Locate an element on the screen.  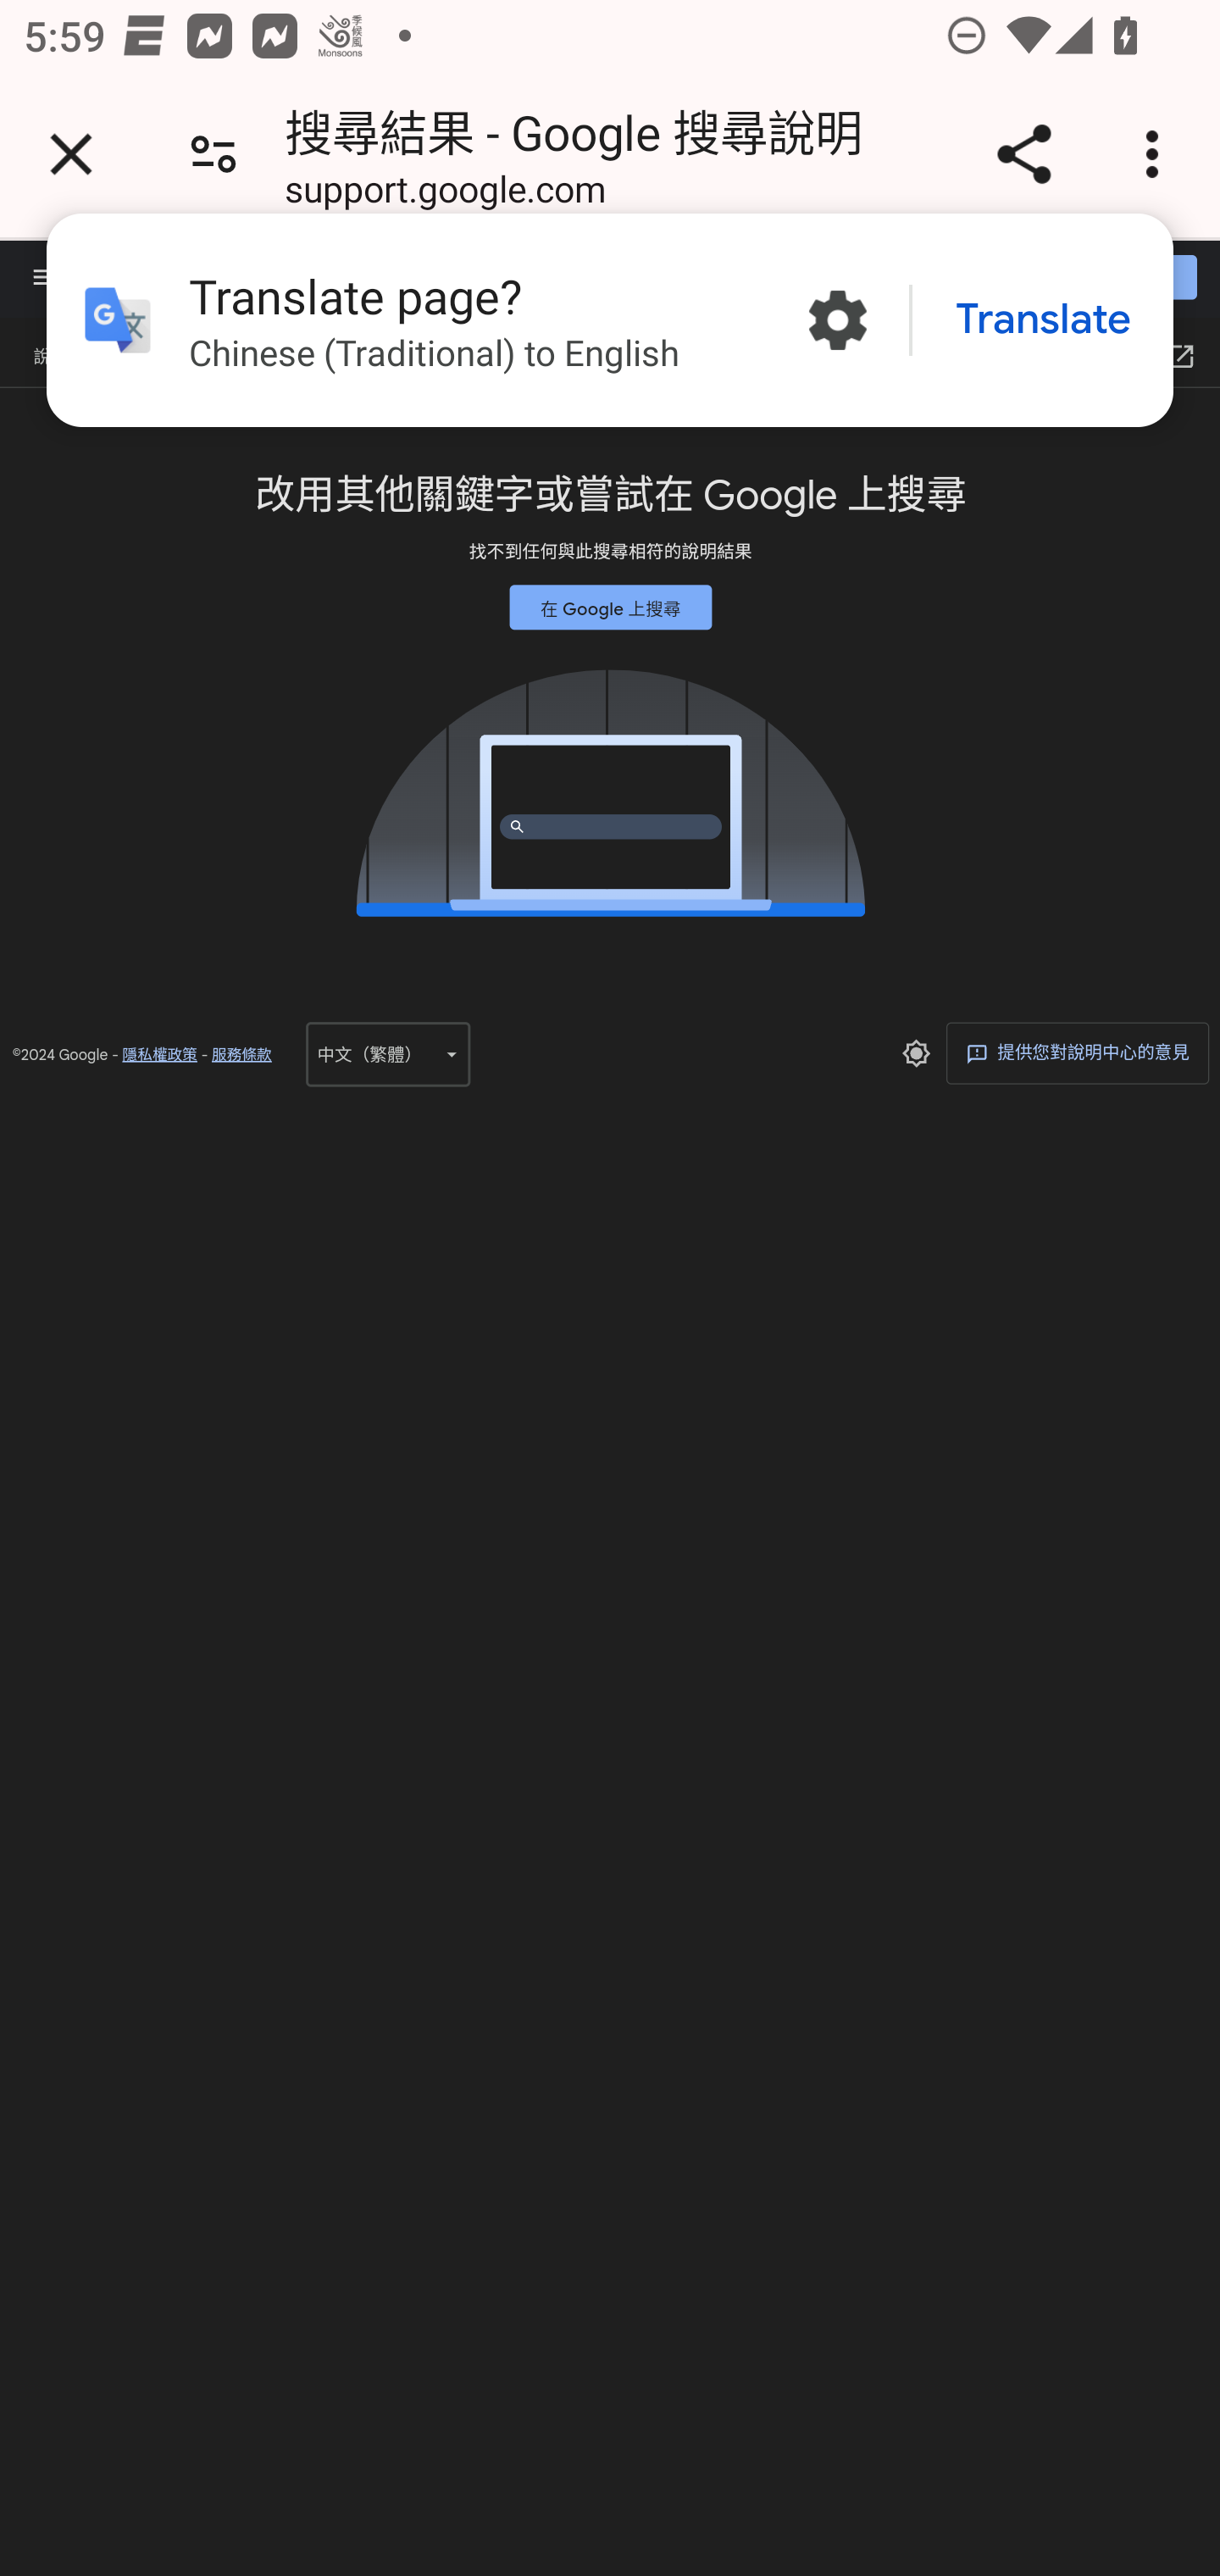
Connection is secure is located at coordinates (213, 154).